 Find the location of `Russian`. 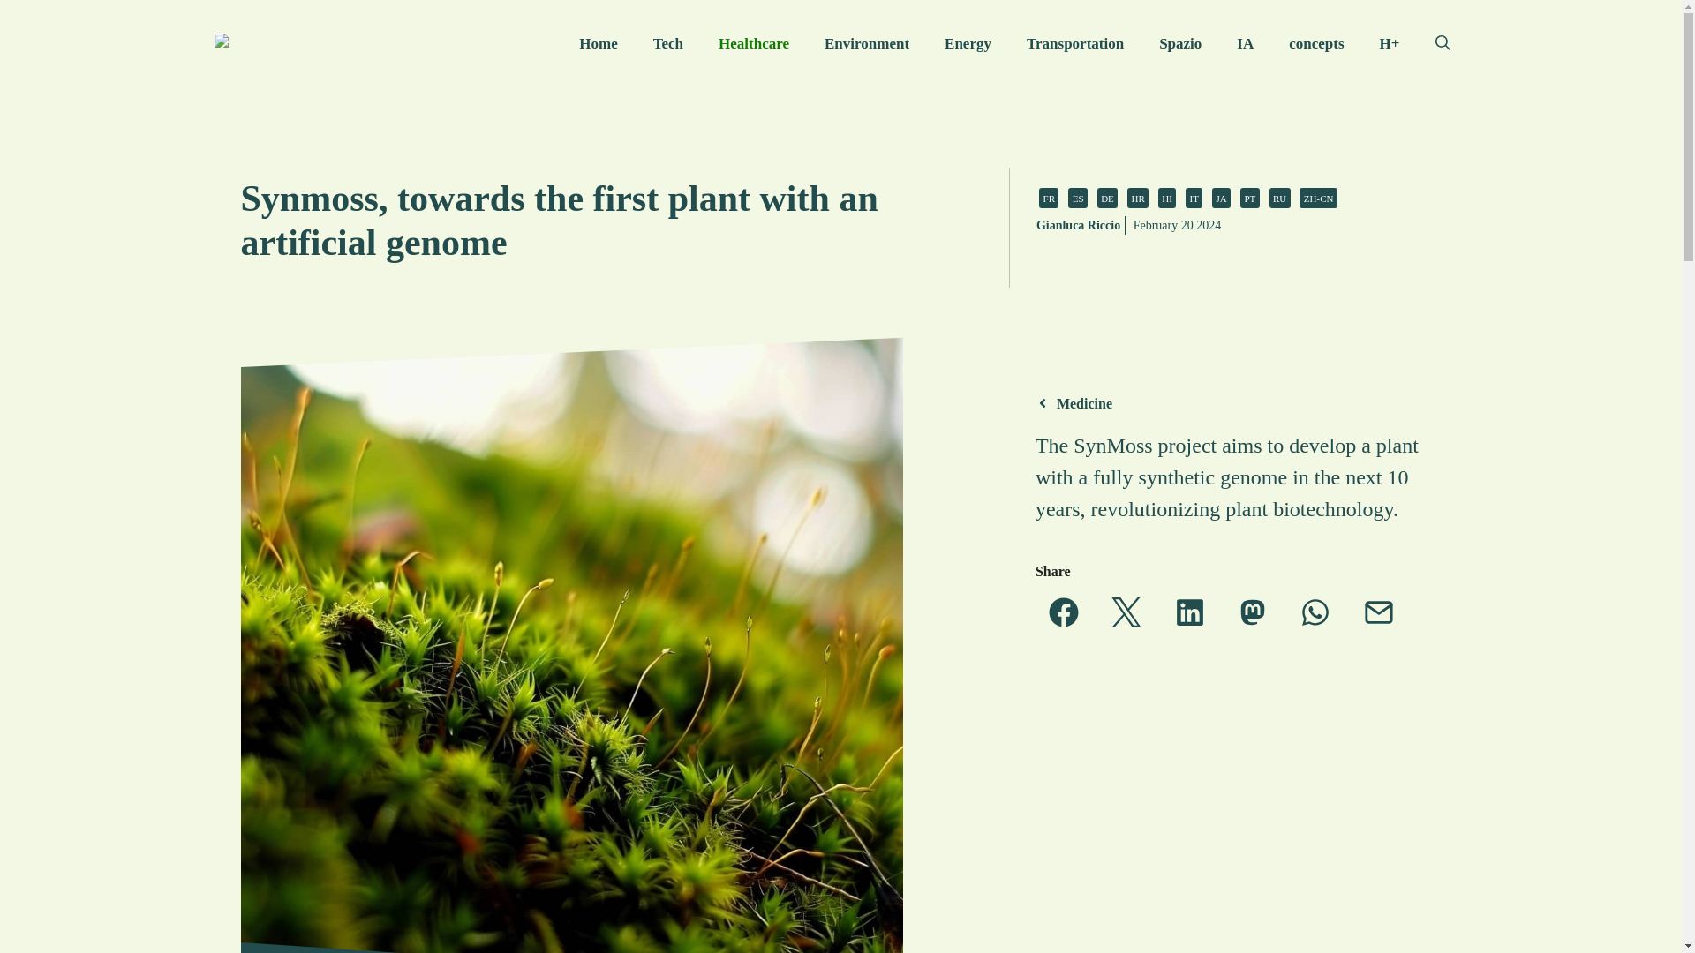

Russian is located at coordinates (1280, 198).